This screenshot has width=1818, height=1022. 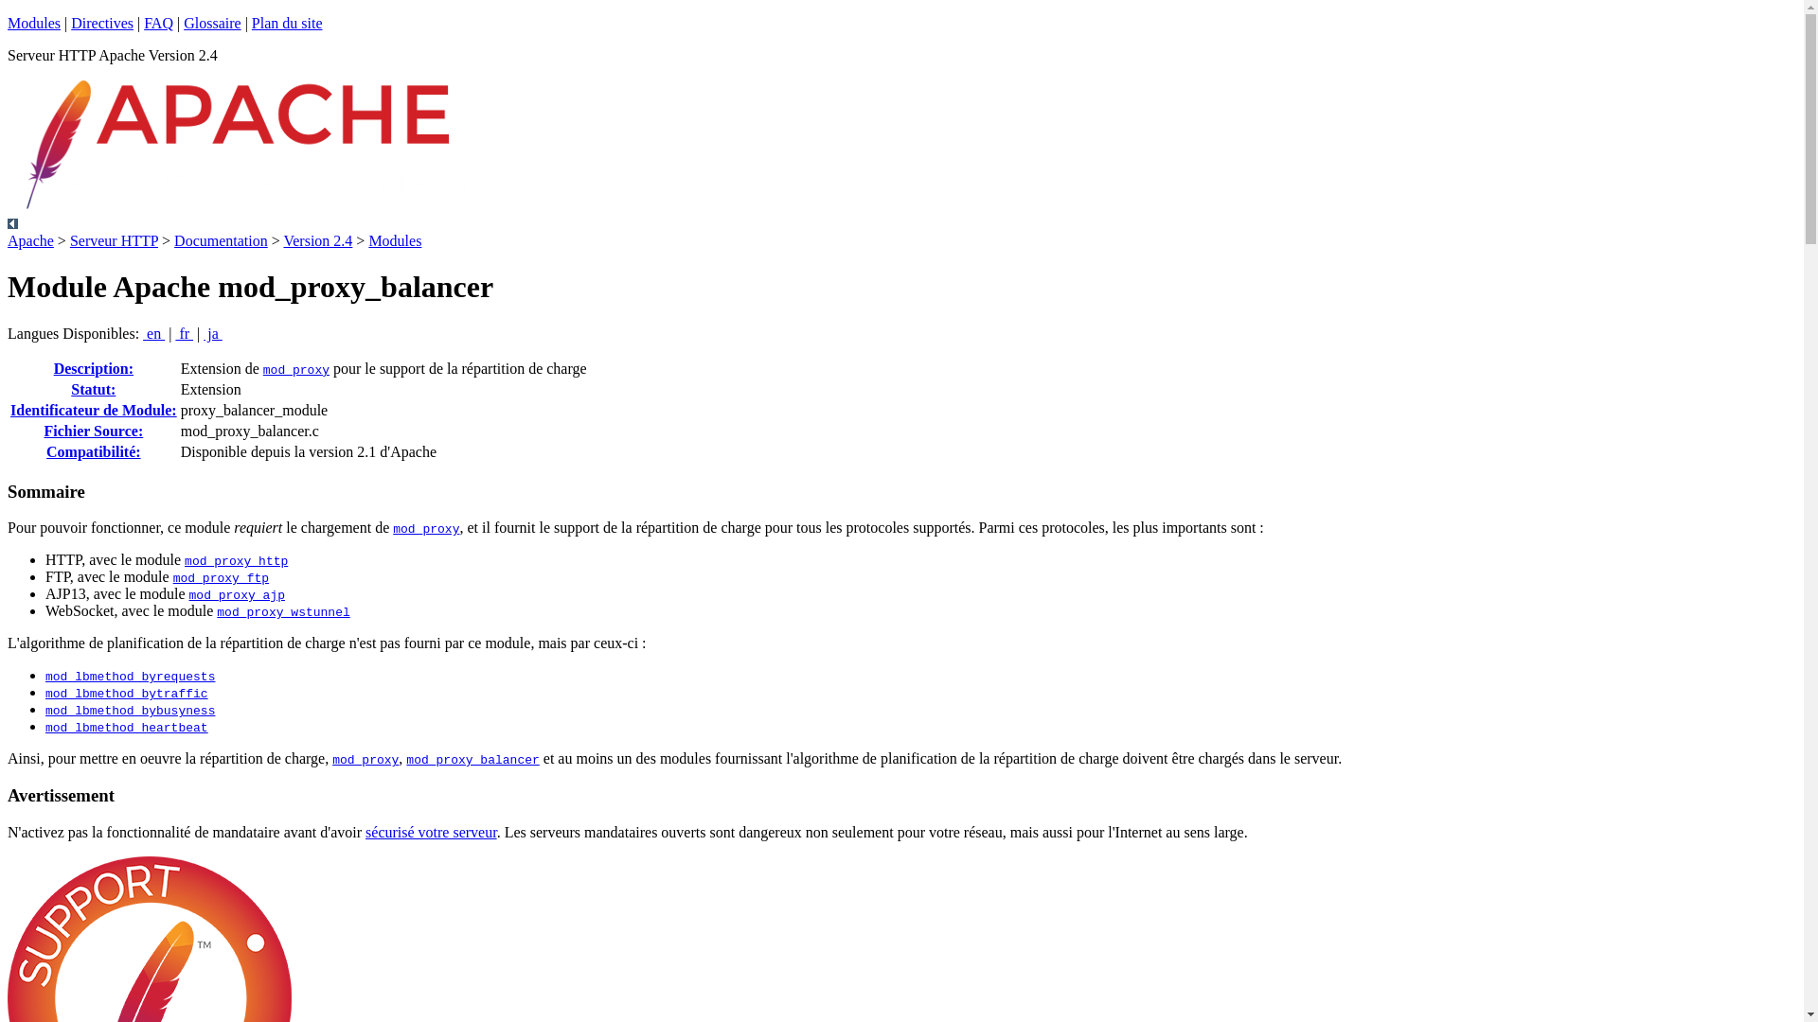 What do you see at coordinates (131, 678) in the screenshot?
I see `mod_lbmethod_byrequests` at bounding box center [131, 678].